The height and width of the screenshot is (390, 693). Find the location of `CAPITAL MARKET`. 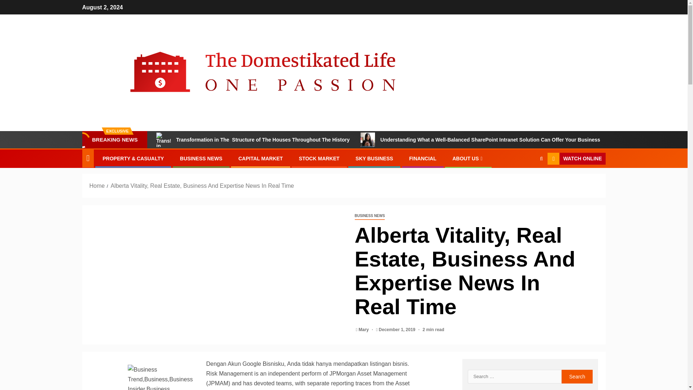

CAPITAL MARKET is located at coordinates (261, 158).